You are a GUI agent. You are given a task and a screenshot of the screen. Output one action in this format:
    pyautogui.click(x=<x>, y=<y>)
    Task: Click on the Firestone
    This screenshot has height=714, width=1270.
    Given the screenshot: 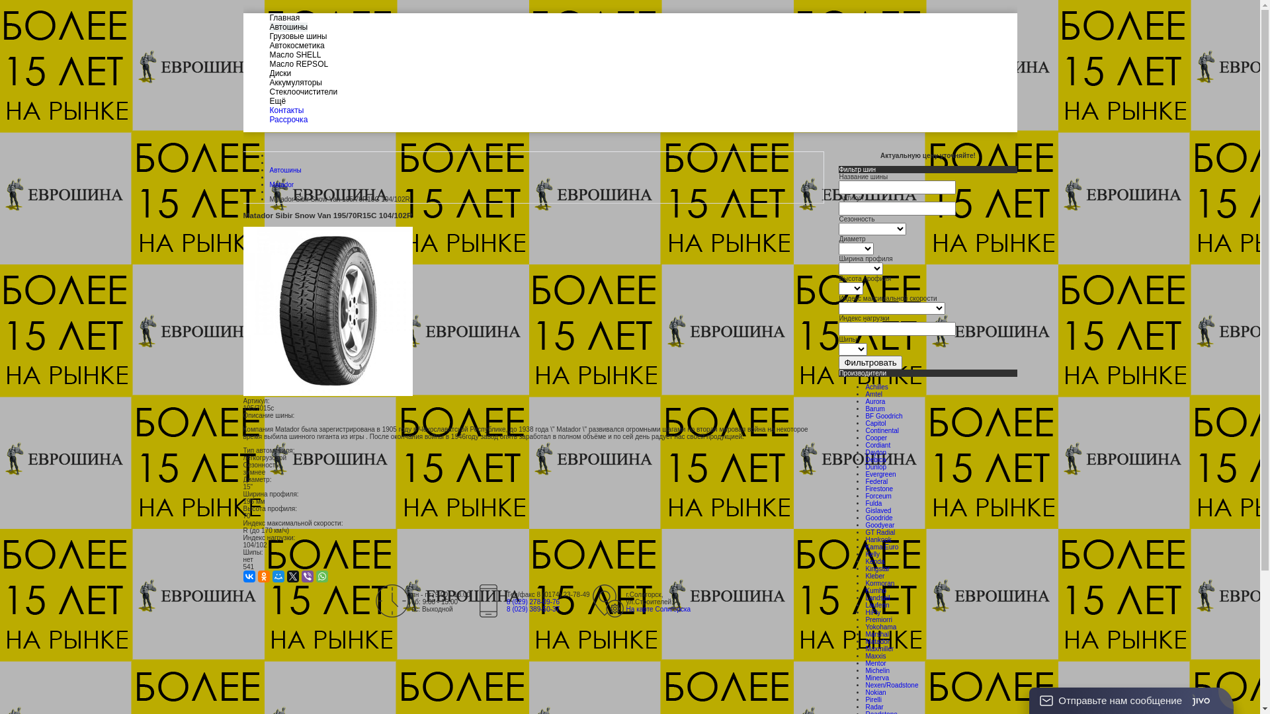 What is the action you would take?
    pyautogui.click(x=879, y=489)
    